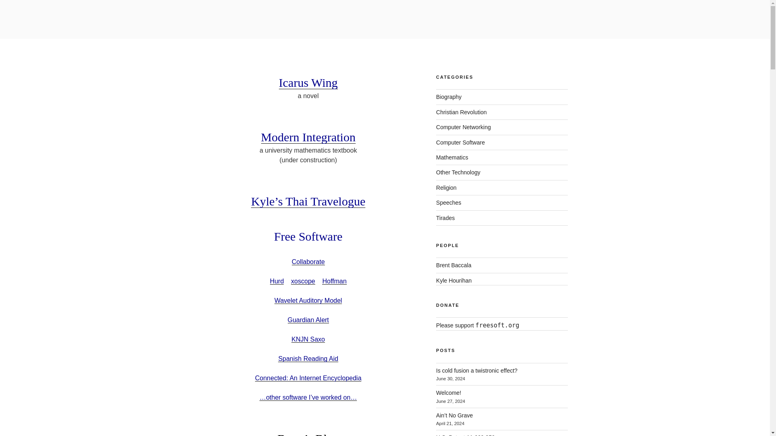  I want to click on Guardian Alert, so click(308, 320).